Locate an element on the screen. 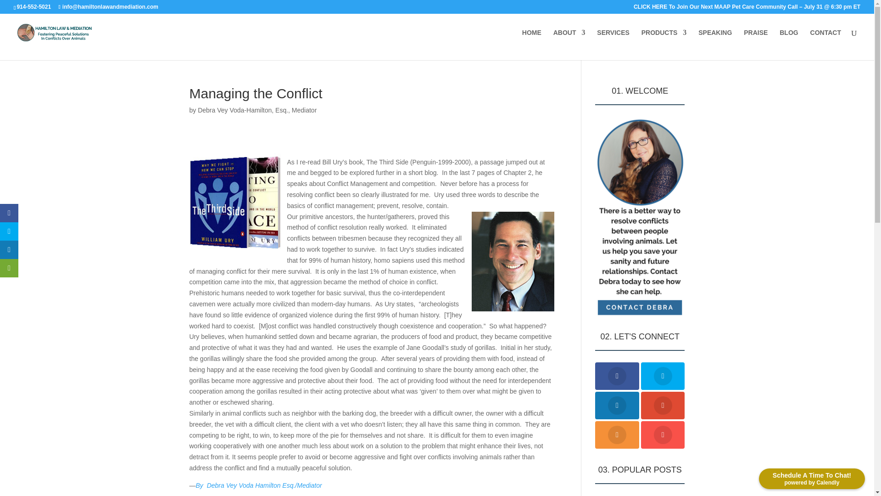 The width and height of the screenshot is (881, 496). SPEAKING is located at coordinates (715, 40).